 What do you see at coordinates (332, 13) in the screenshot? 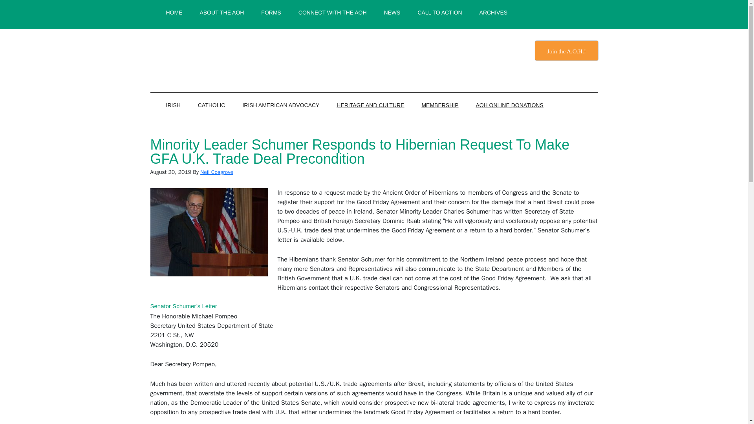
I see `CONNECT WITH THE AOH` at bounding box center [332, 13].